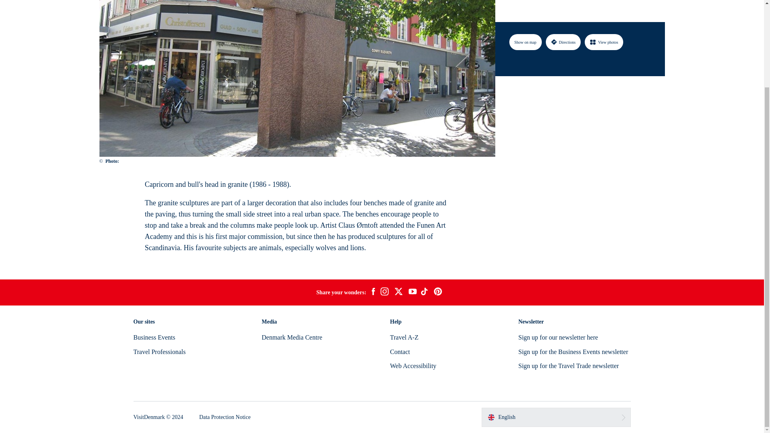 The image size is (770, 433). I want to click on Data Protection Notice, so click(225, 417).